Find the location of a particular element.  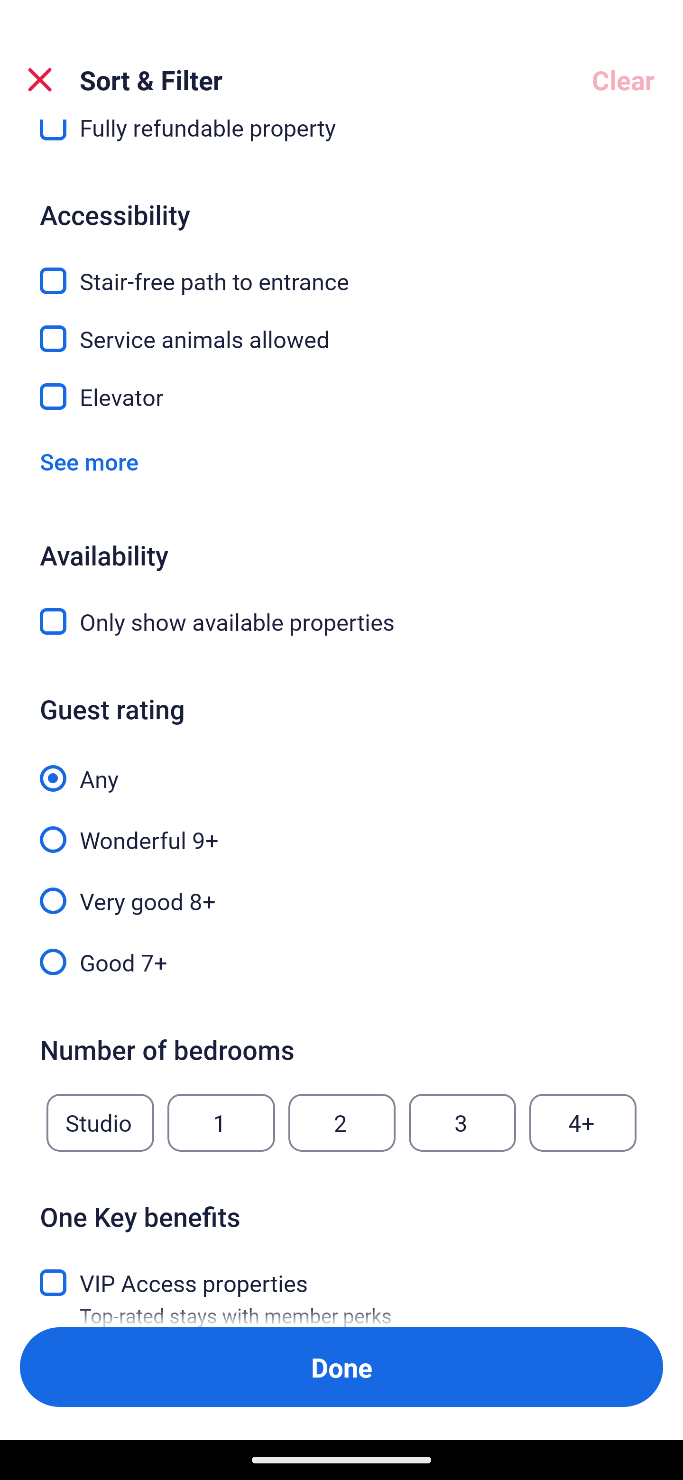

Wonderful 9+ is located at coordinates (341, 829).